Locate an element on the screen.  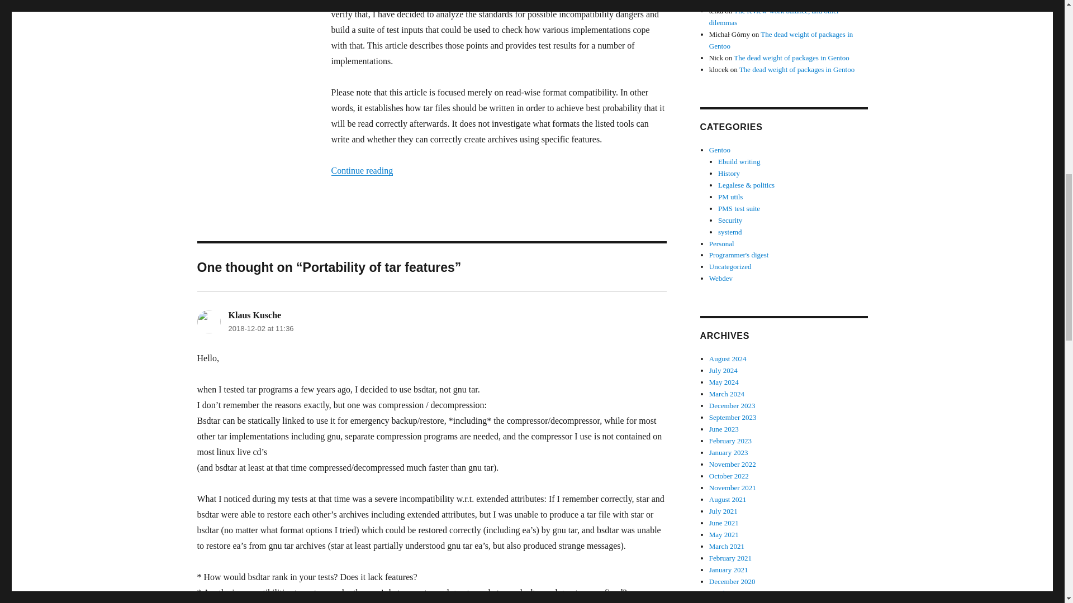
The dead weight of packages in Gentoo is located at coordinates (791, 58).